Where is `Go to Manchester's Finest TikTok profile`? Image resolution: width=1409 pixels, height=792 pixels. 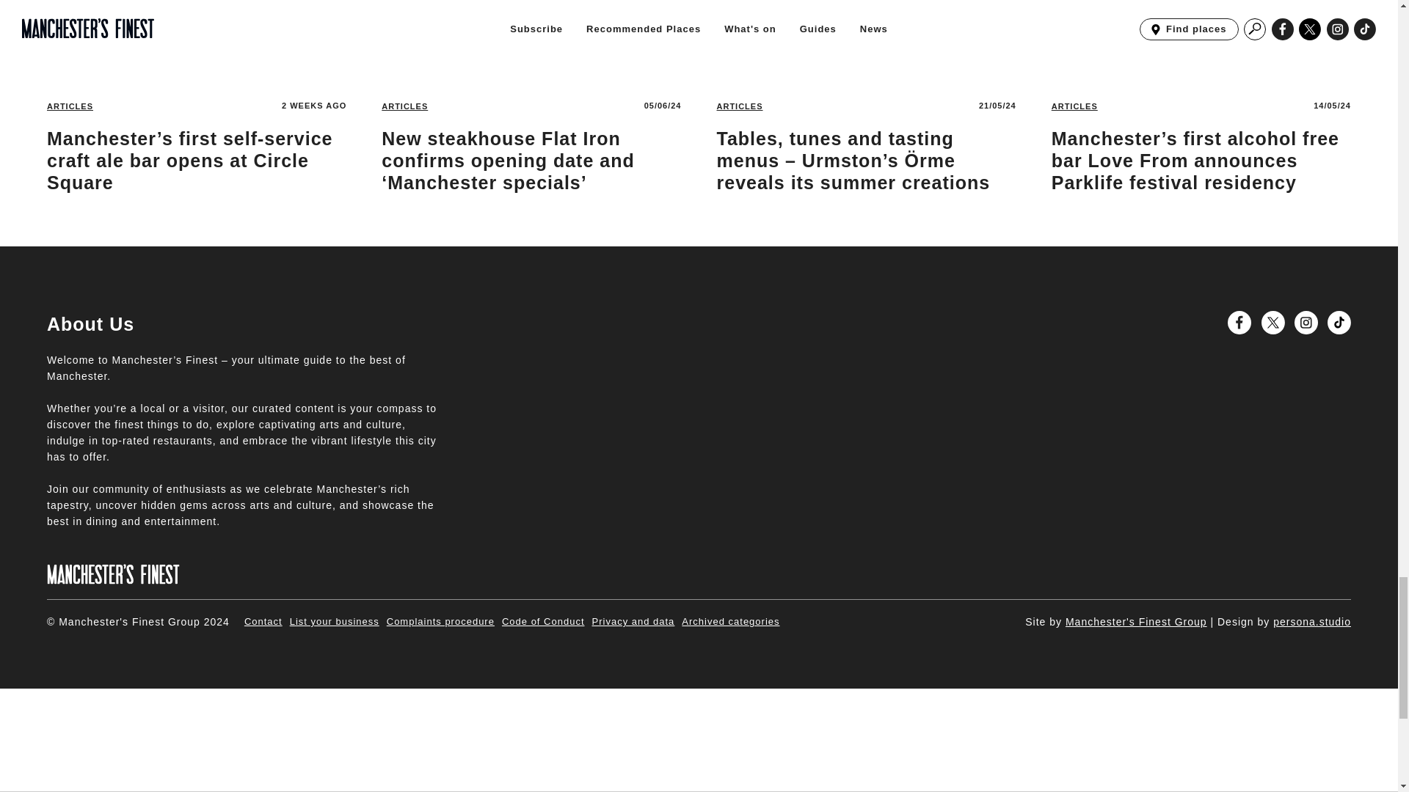 Go to Manchester's Finest TikTok profile is located at coordinates (1339, 323).